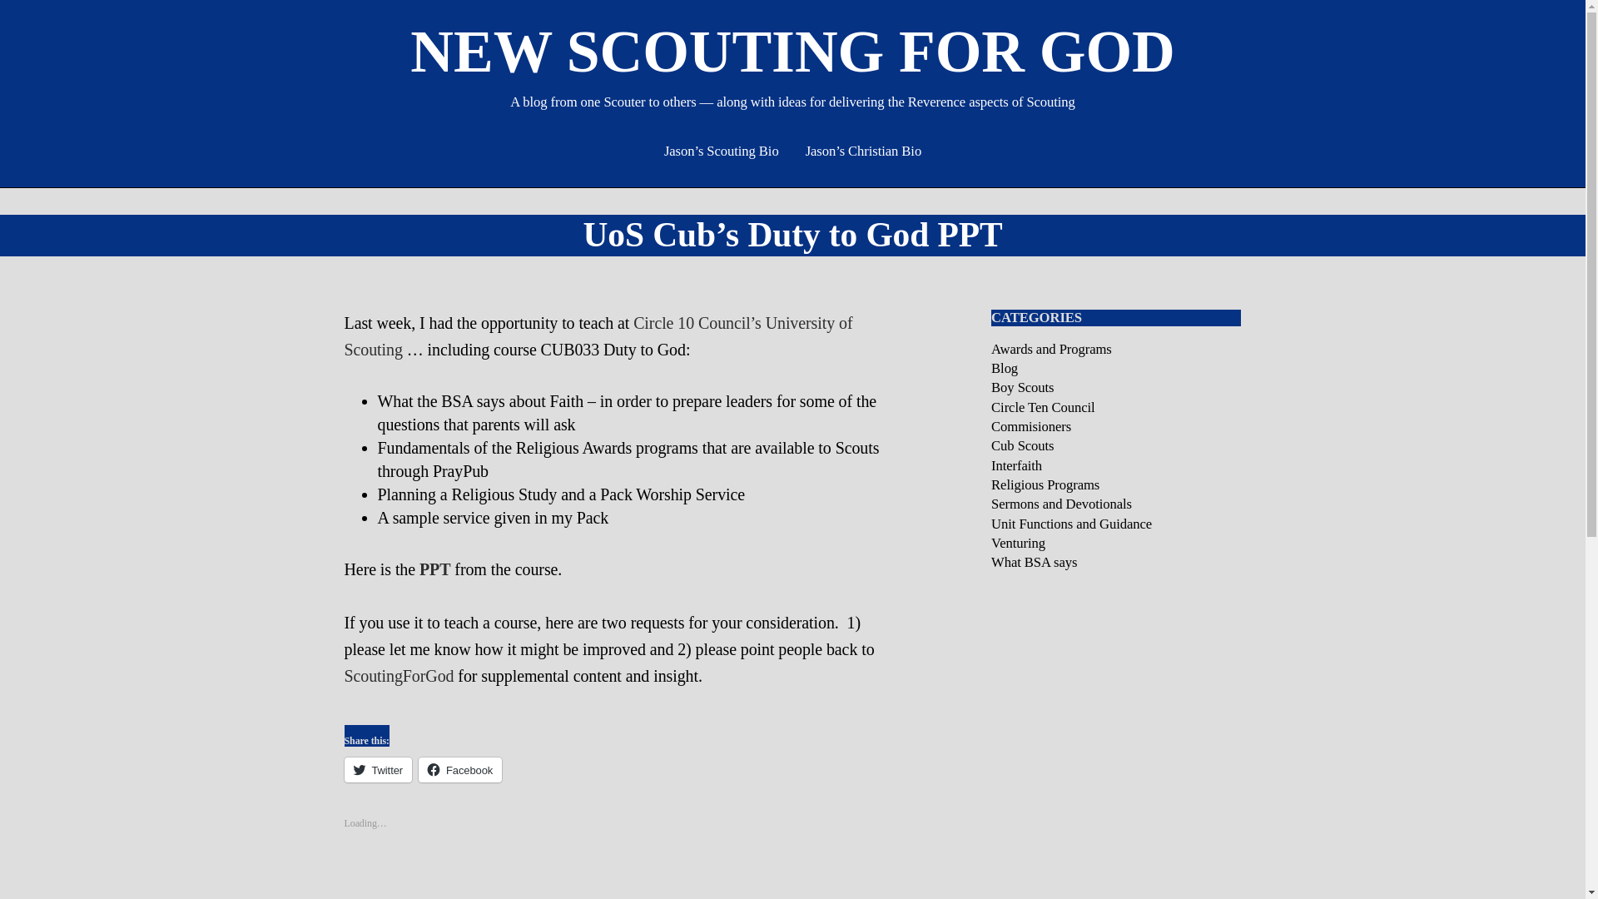 The height and width of the screenshot is (899, 1598). What do you see at coordinates (399, 676) in the screenshot?
I see `ScoutingForGod` at bounding box center [399, 676].